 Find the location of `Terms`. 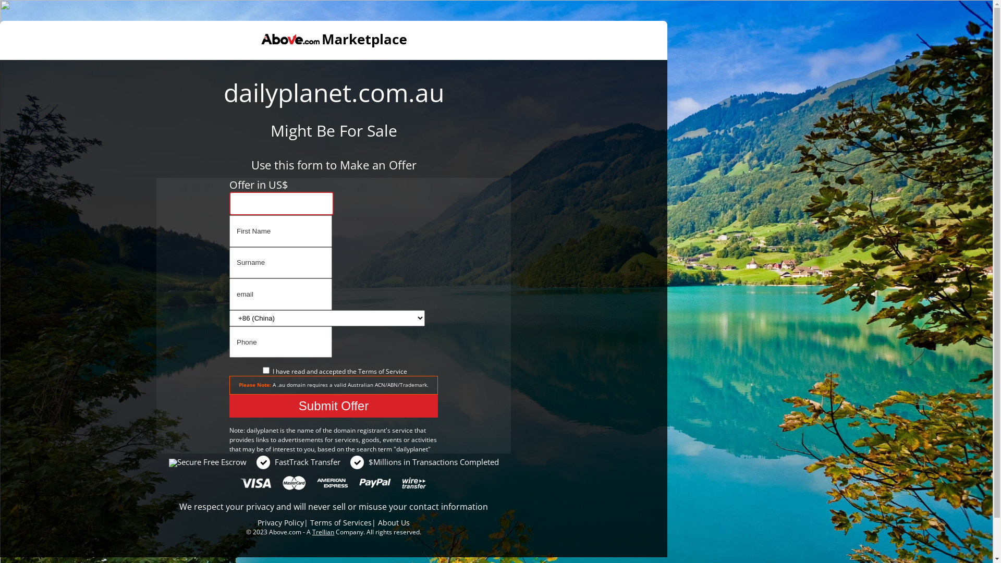

Terms is located at coordinates (367, 371).